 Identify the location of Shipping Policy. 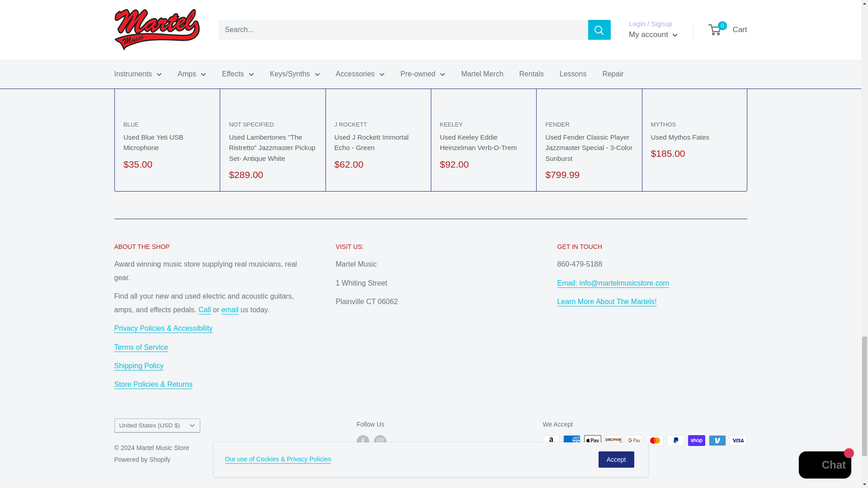
(138, 366).